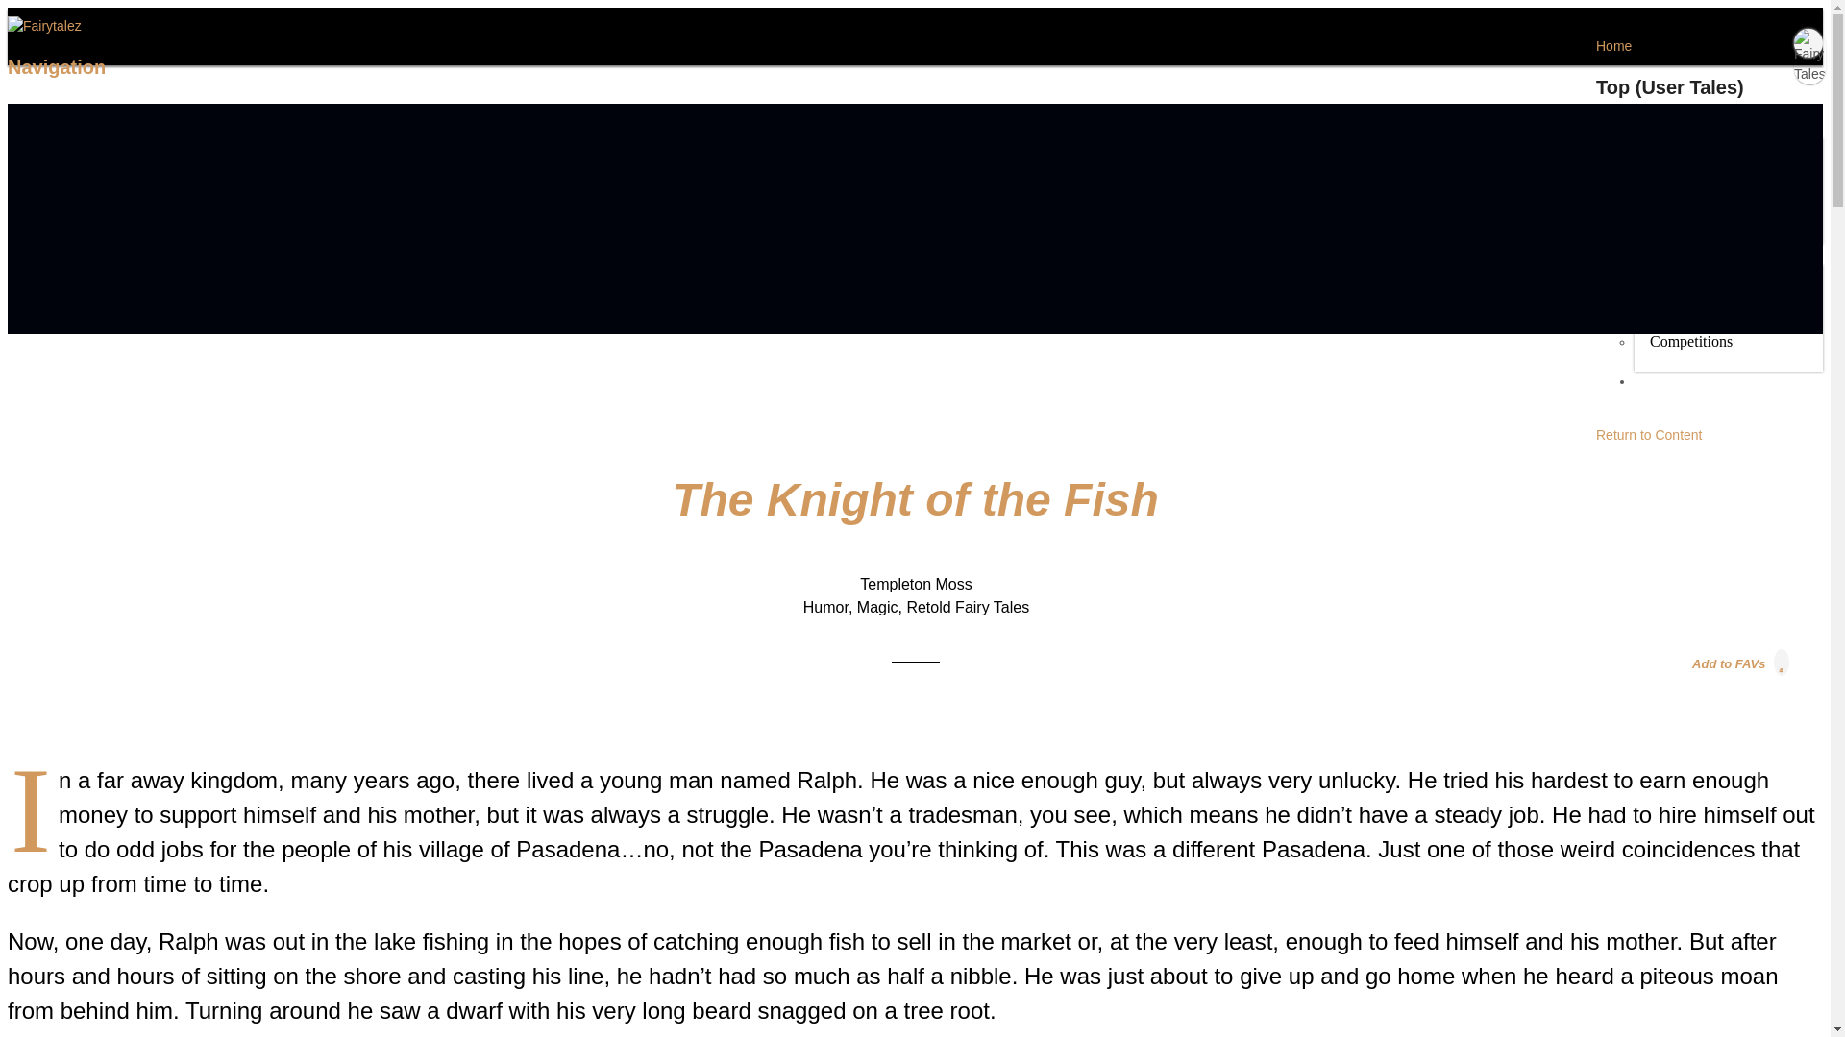 This screenshot has width=1845, height=1037. Describe the element at coordinates (1648, 388) in the screenshot. I see `FAQ` at that location.